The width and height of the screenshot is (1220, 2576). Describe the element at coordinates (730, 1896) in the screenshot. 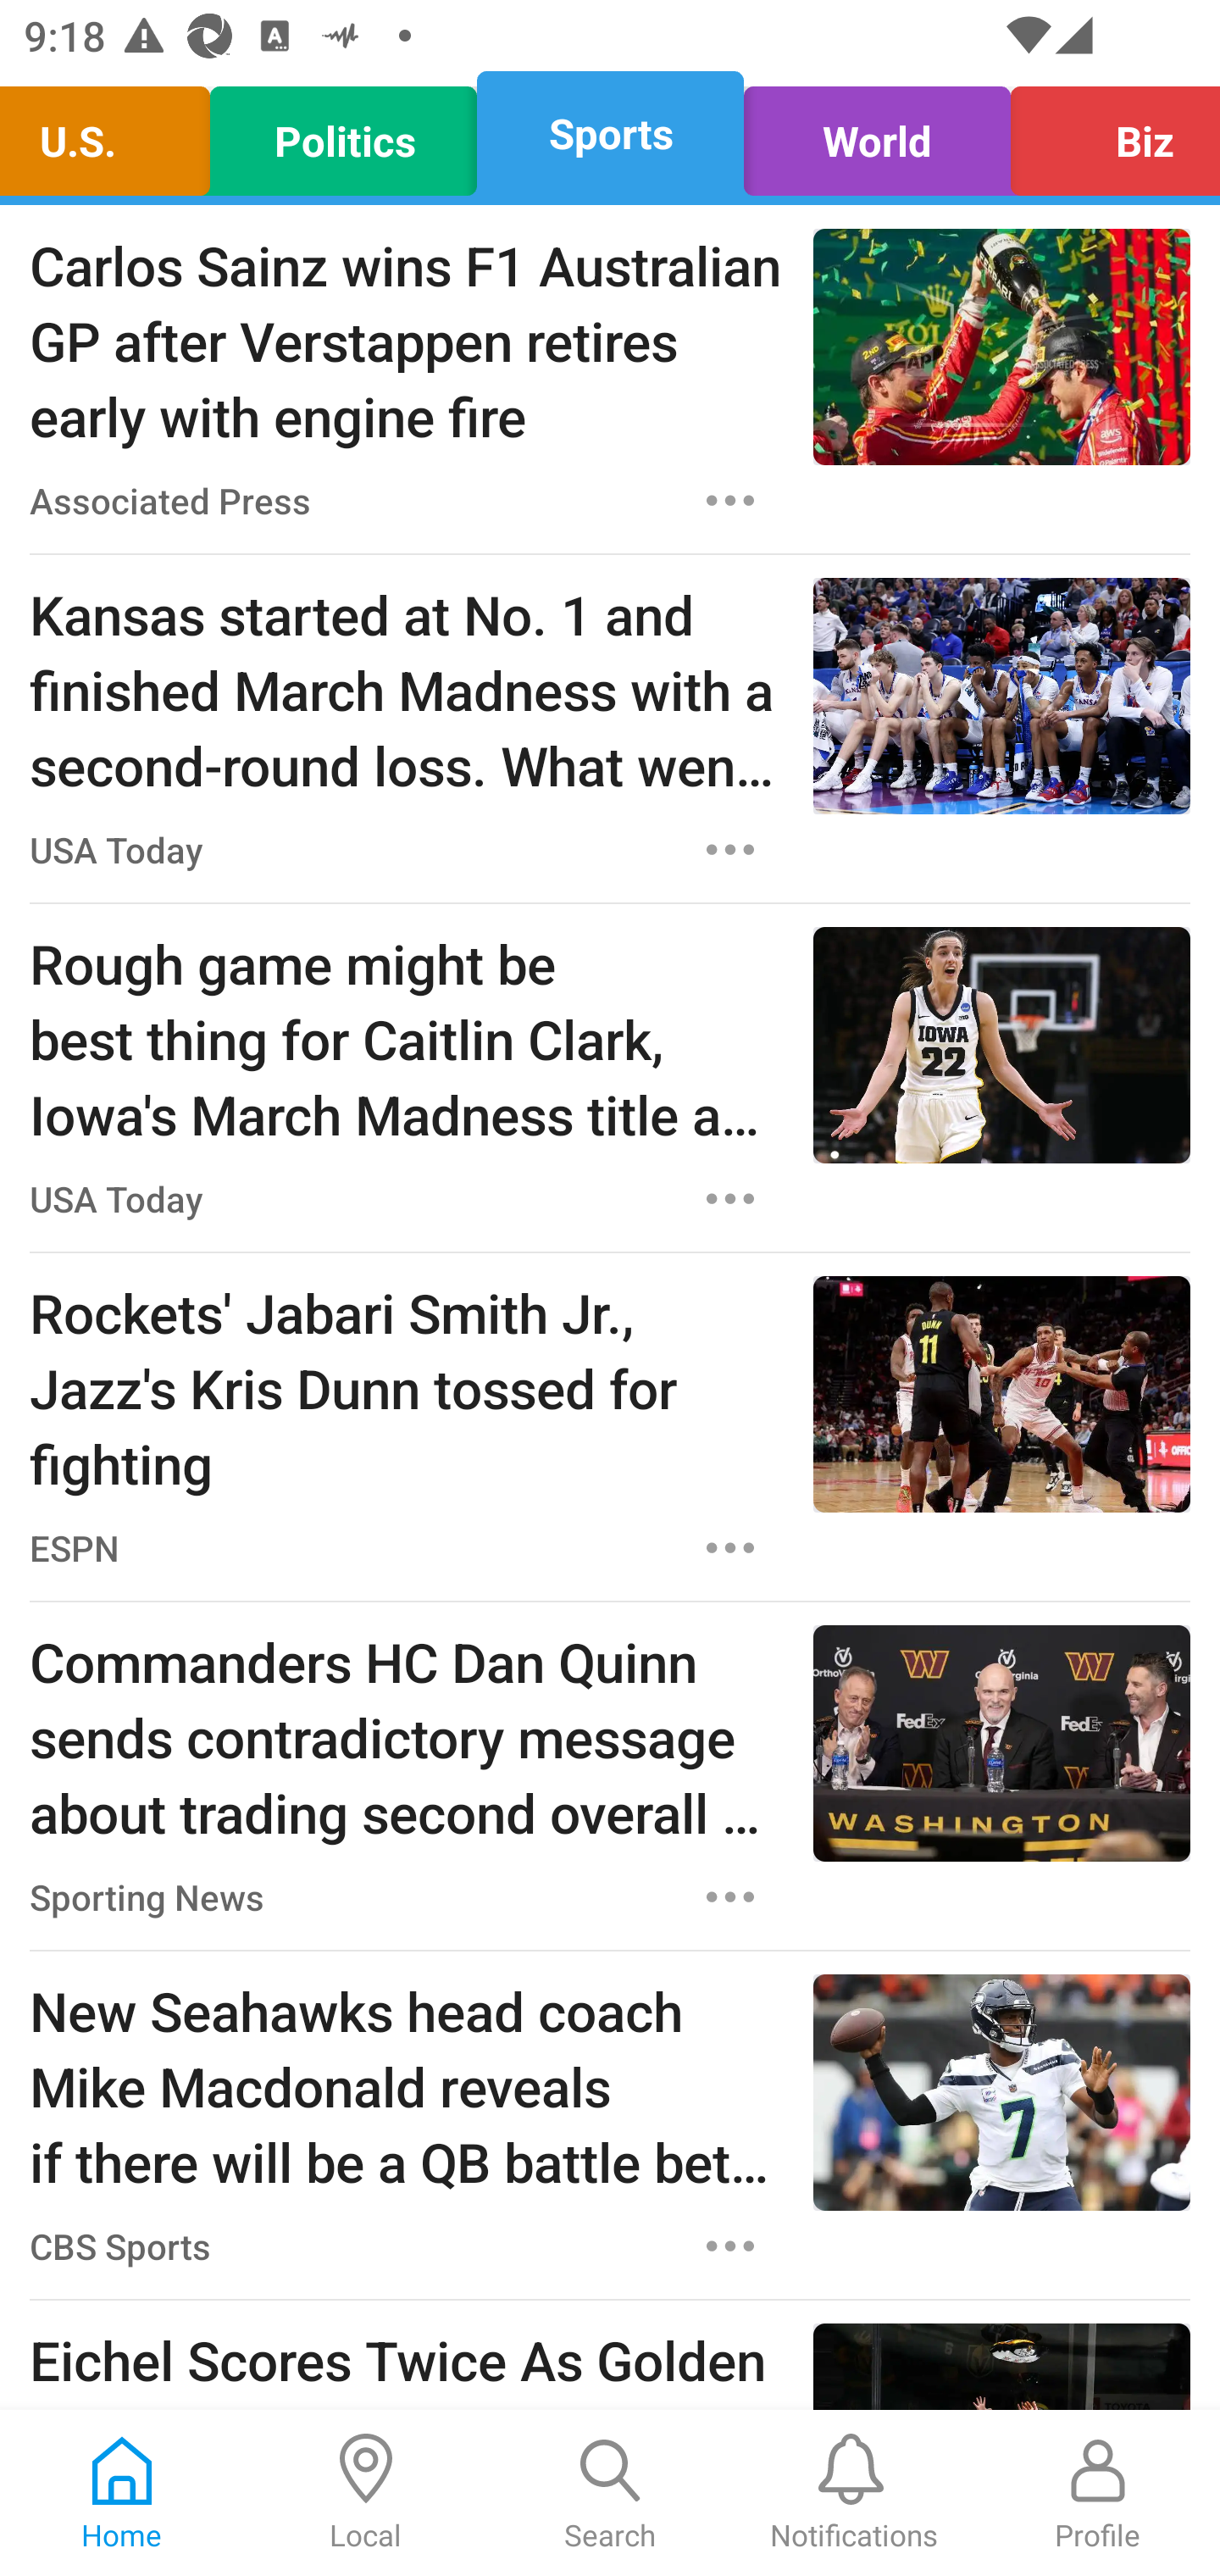

I see `Options` at that location.